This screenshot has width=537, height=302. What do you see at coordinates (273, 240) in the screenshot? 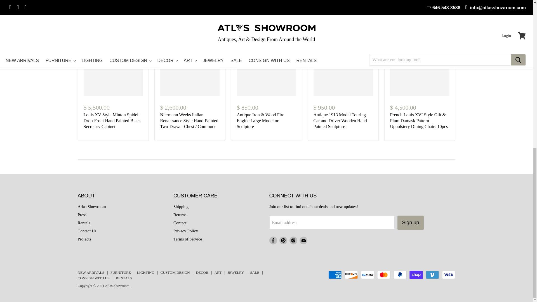
I see `Facebook` at bounding box center [273, 240].